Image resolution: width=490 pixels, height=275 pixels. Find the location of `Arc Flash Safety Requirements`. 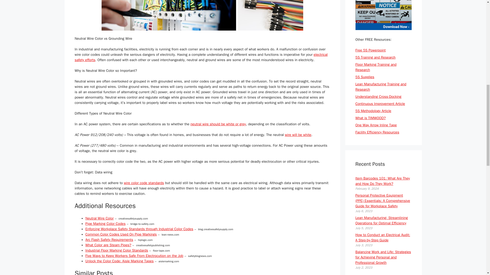

Arc Flash Safety Requirements is located at coordinates (109, 240).